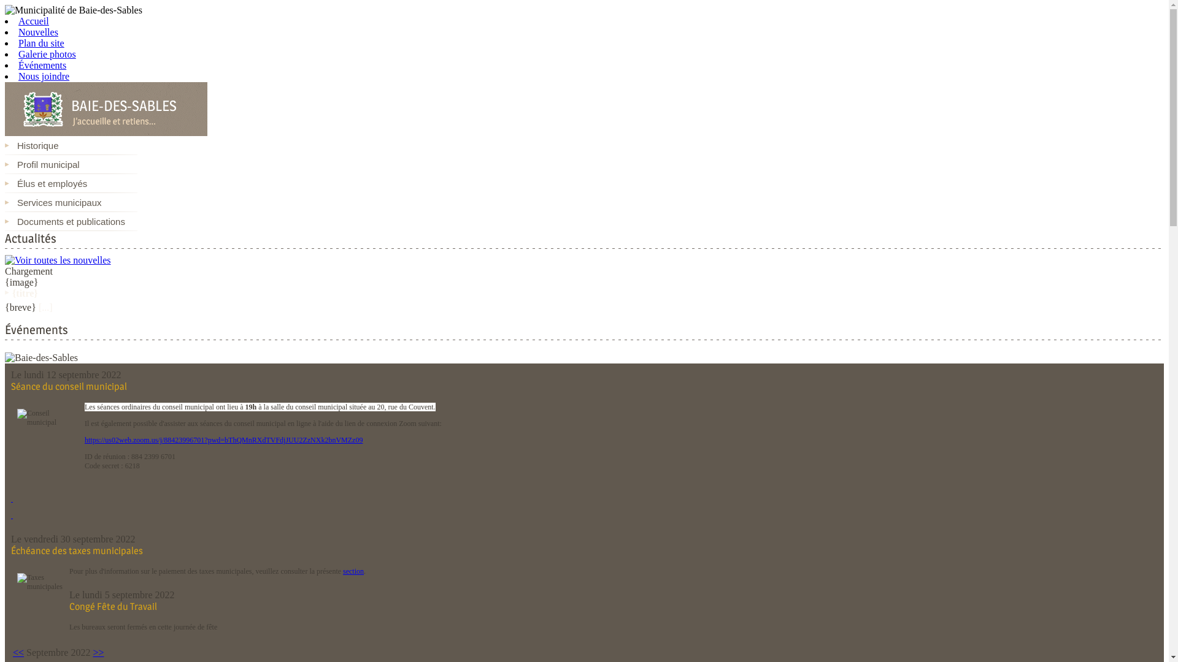  I want to click on Services municipaux, so click(71, 202).